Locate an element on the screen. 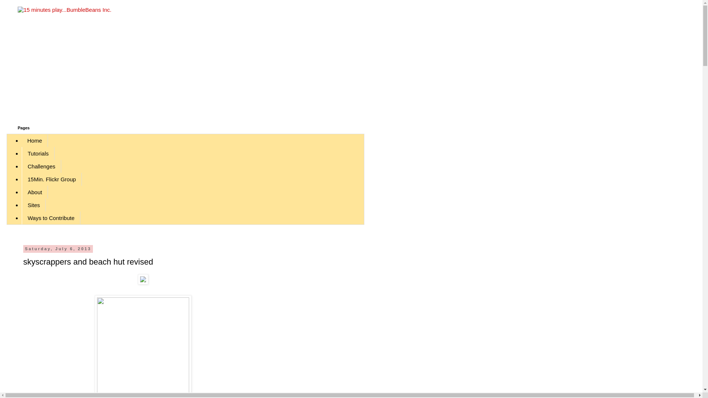 This screenshot has width=708, height=398. Tutorials is located at coordinates (38, 153).